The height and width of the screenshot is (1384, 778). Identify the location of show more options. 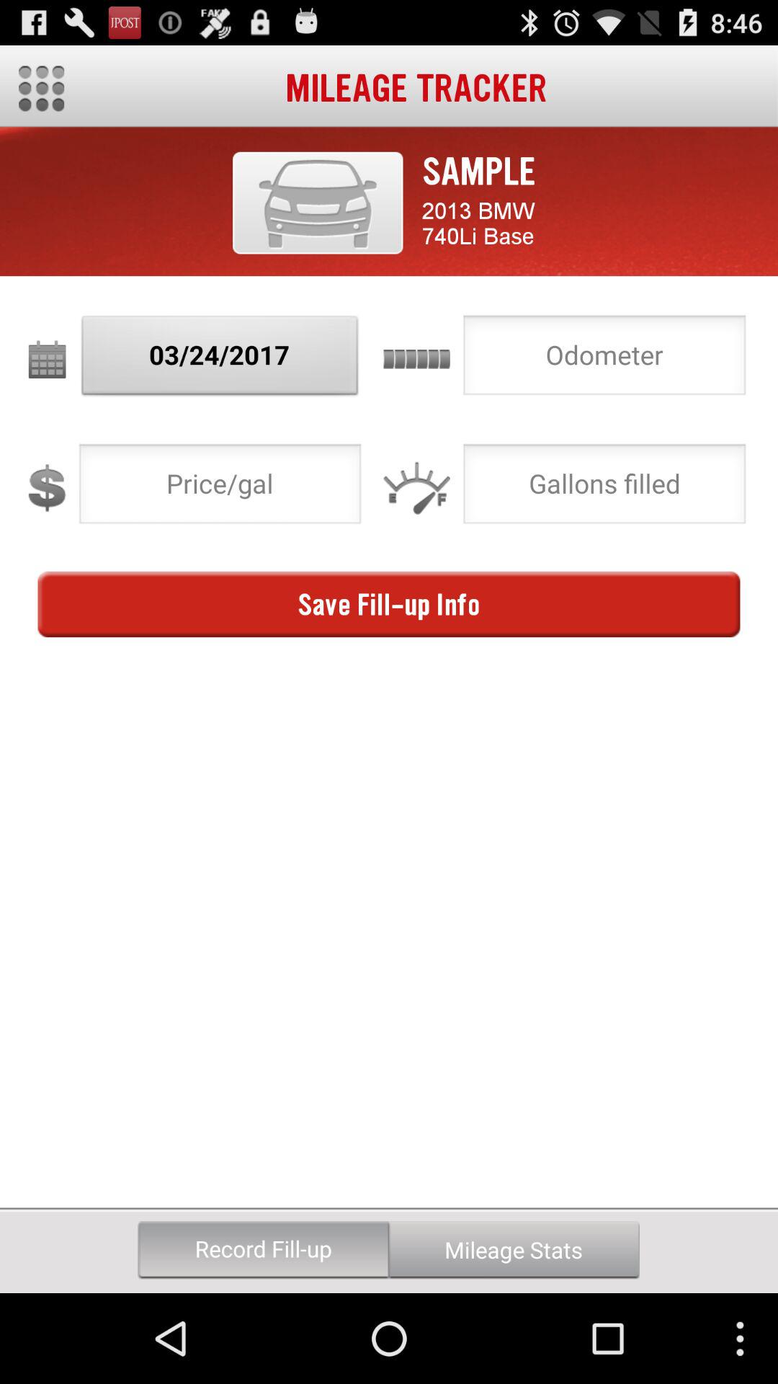
(42, 88).